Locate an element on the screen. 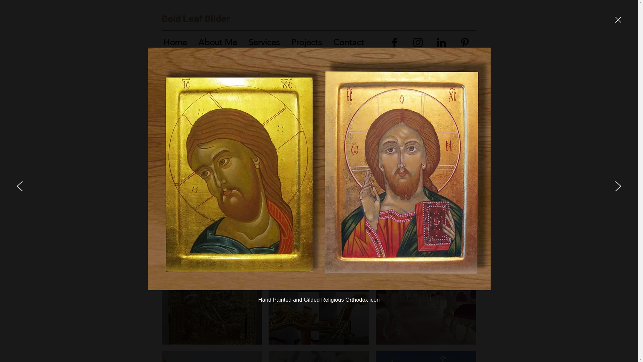 The height and width of the screenshot is (362, 643). About Me is located at coordinates (220, 42).